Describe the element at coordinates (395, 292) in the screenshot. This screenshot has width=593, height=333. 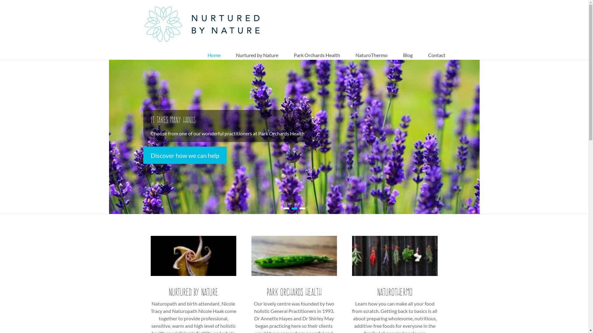
I see `NaturoThermo` at that location.